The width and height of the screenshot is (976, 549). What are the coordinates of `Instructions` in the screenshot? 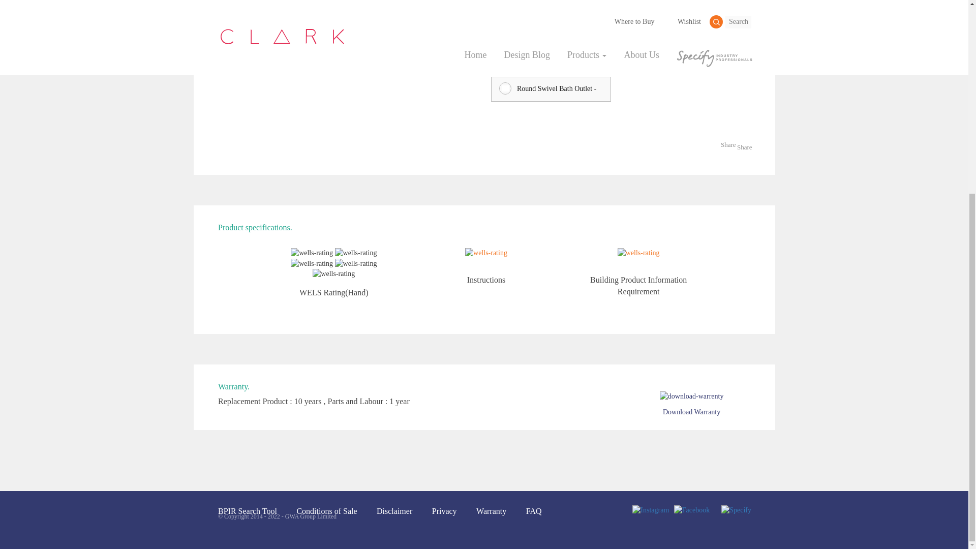 It's located at (486, 266).